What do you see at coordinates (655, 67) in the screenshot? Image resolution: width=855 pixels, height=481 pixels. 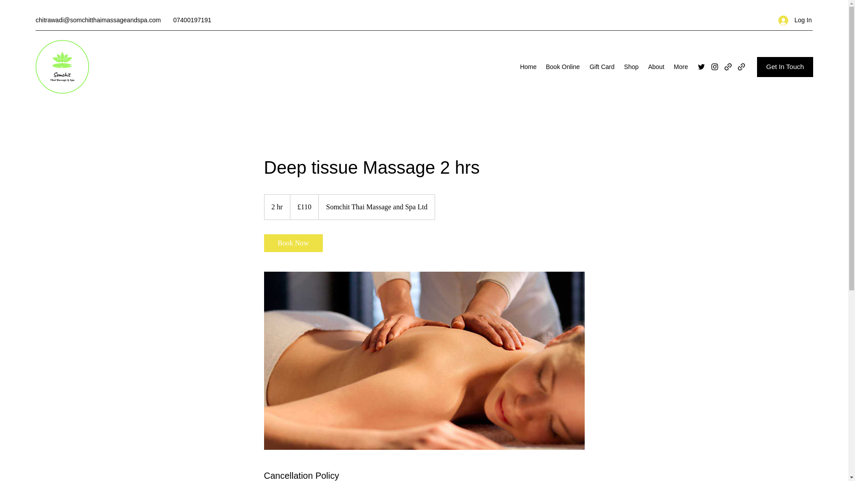 I see `About` at bounding box center [655, 67].